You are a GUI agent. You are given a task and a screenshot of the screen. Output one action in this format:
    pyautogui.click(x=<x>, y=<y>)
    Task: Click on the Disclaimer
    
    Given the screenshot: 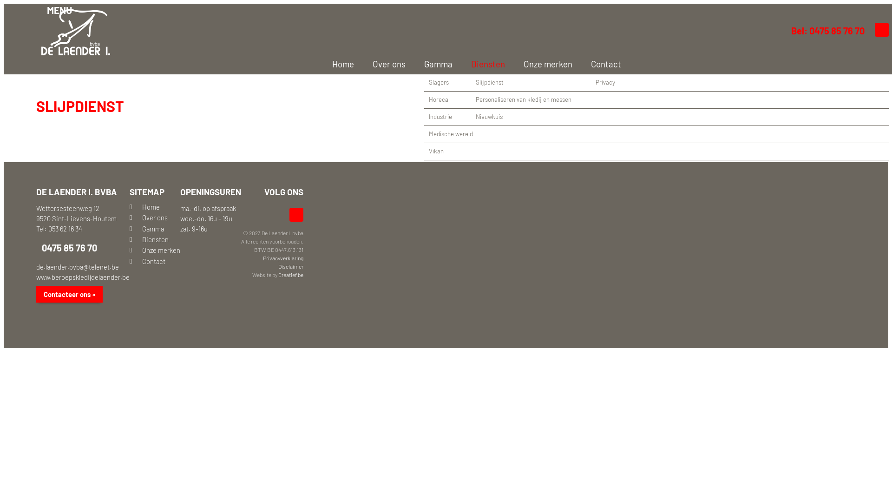 What is the action you would take?
    pyautogui.click(x=291, y=266)
    